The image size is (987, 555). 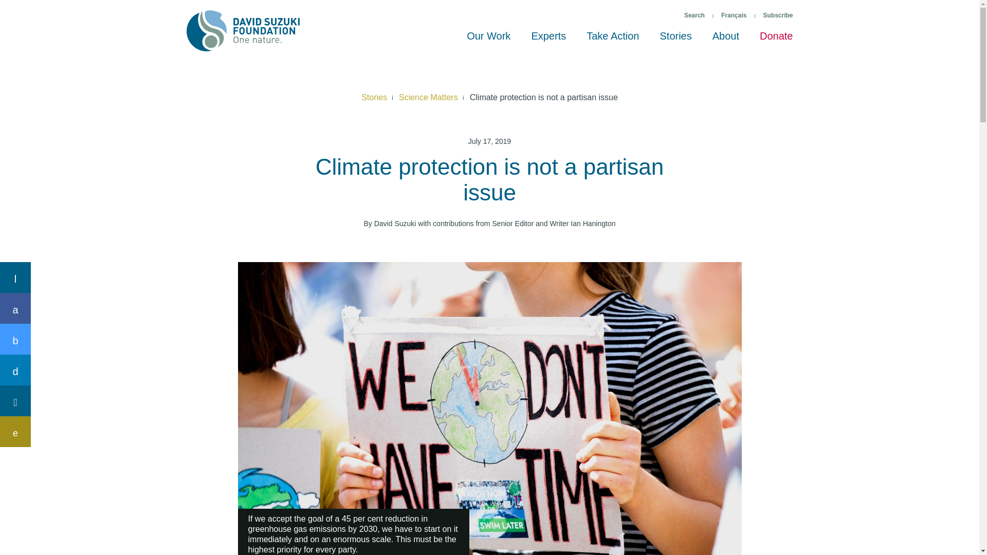 I want to click on Our Work, so click(x=488, y=41).